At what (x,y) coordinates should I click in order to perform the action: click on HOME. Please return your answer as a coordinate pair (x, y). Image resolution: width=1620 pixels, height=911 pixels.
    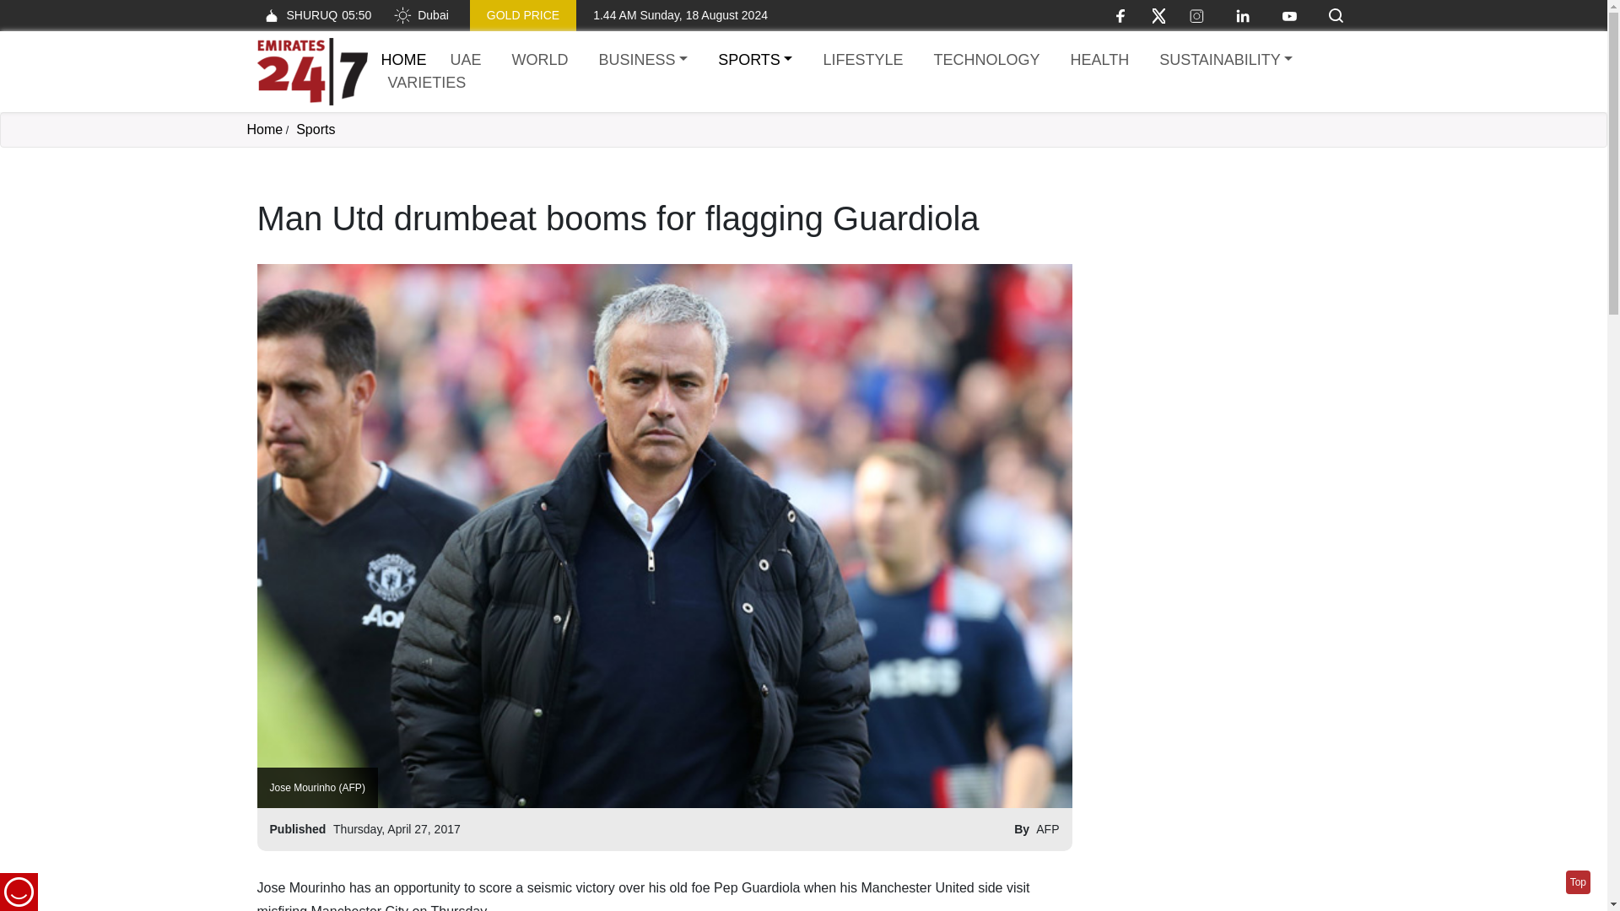
    Looking at the image, I should click on (403, 59).